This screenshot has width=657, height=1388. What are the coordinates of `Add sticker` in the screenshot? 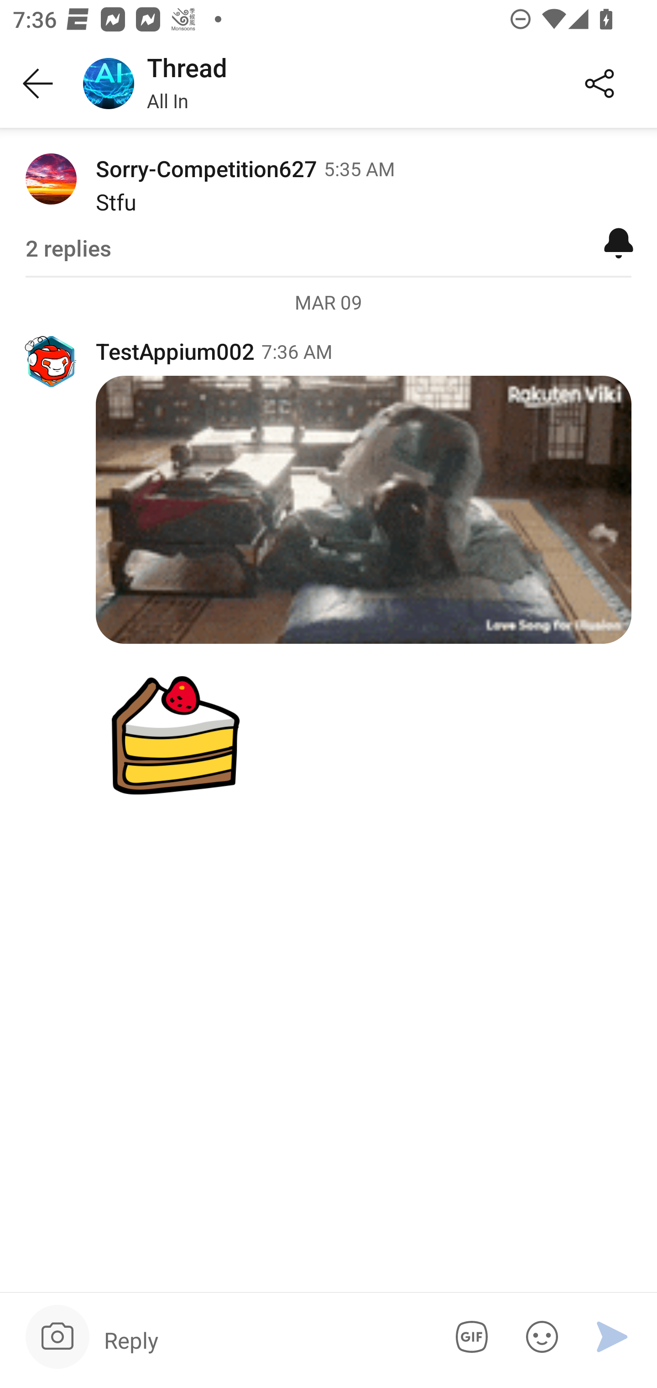 It's located at (539, 1337).